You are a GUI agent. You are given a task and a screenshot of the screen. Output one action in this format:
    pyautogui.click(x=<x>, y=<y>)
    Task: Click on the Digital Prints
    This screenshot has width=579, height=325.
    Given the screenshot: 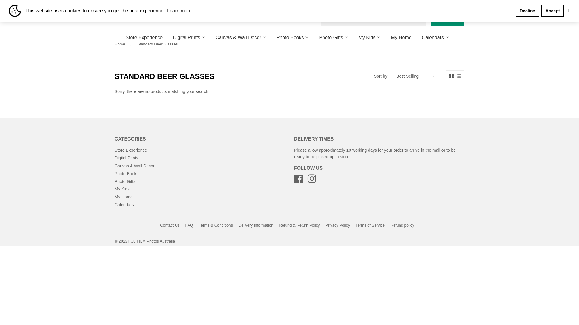 What is the action you would take?
    pyautogui.click(x=189, y=38)
    